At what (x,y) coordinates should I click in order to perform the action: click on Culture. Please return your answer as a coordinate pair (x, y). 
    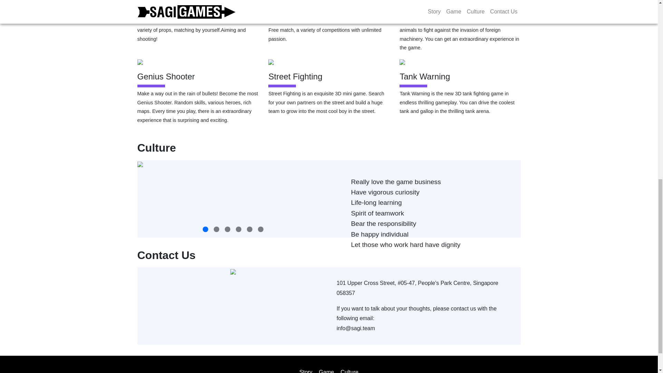
    Looking at the image, I should click on (349, 371).